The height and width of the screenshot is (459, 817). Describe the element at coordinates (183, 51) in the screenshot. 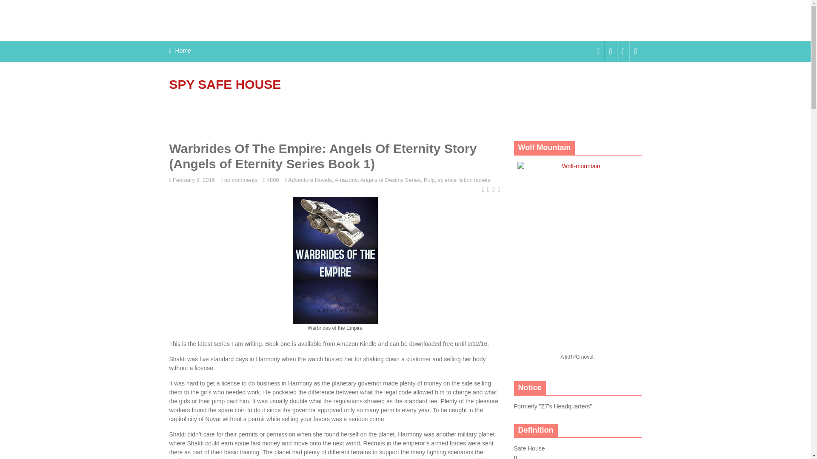

I see `Home` at that location.